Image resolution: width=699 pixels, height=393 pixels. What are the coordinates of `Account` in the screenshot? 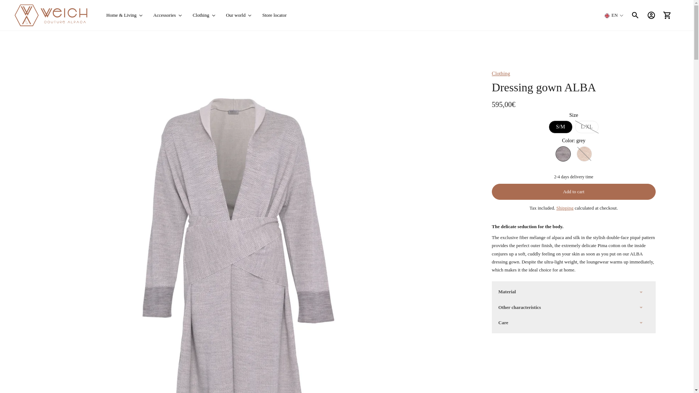 It's located at (651, 15).